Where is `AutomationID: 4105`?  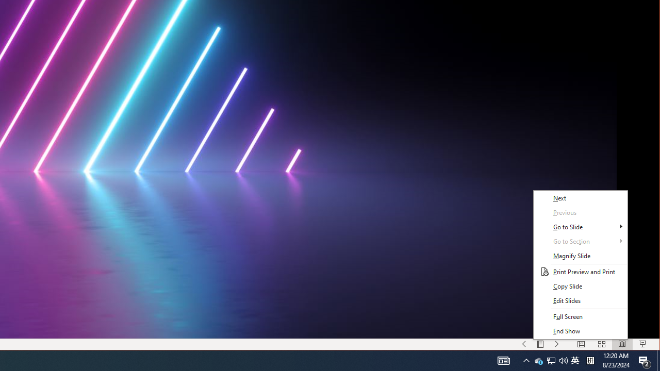
AutomationID: 4105 is located at coordinates (503, 361).